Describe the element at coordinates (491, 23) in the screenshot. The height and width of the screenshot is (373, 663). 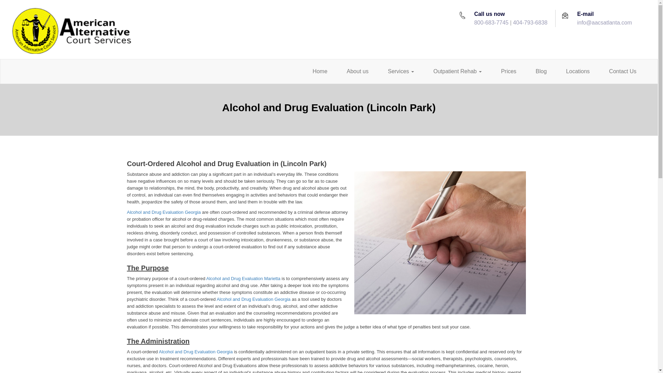
I see `800-683-7745` at that location.